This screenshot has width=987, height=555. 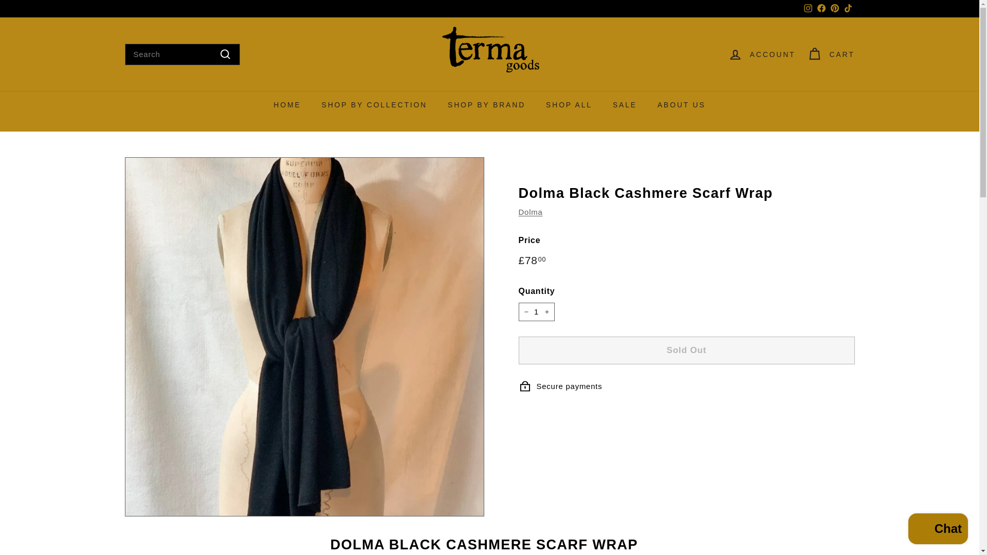 What do you see at coordinates (938, 530) in the screenshot?
I see `Shopify online store chat` at bounding box center [938, 530].